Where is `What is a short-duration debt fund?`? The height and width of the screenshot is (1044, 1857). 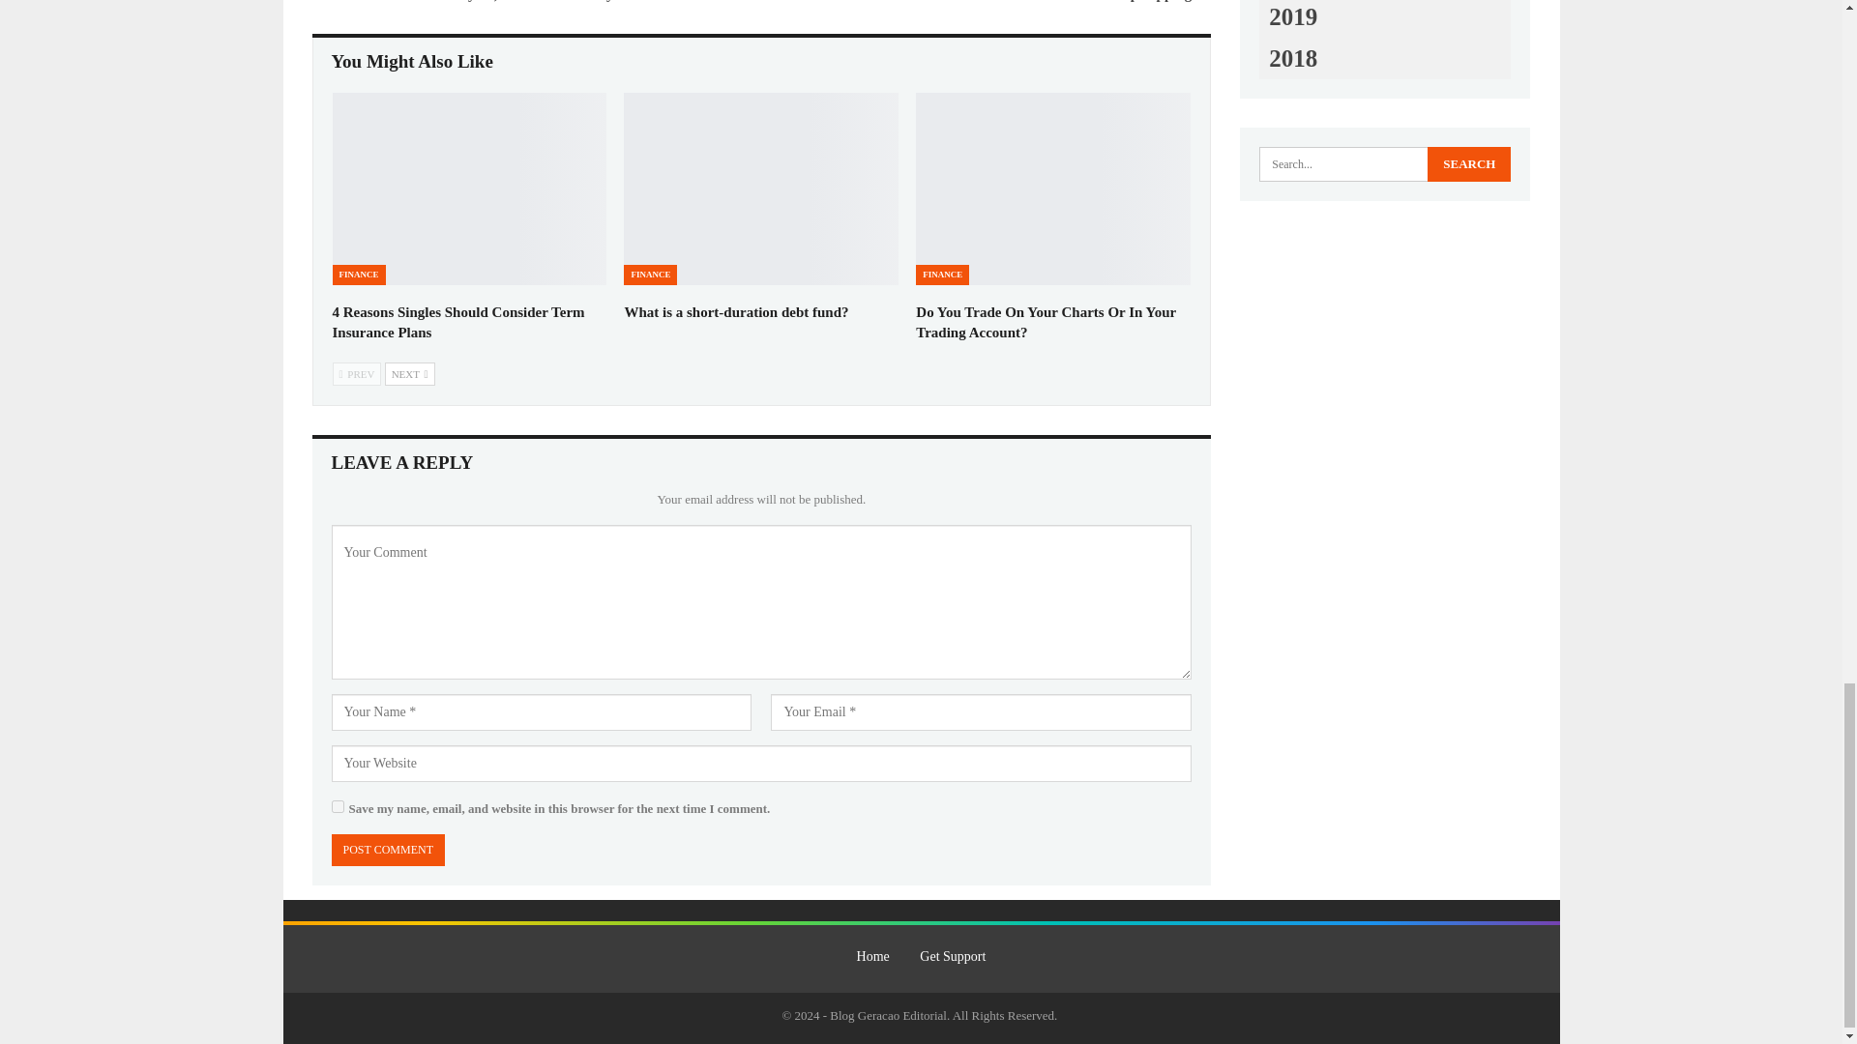 What is a short-duration debt fund? is located at coordinates (736, 311).